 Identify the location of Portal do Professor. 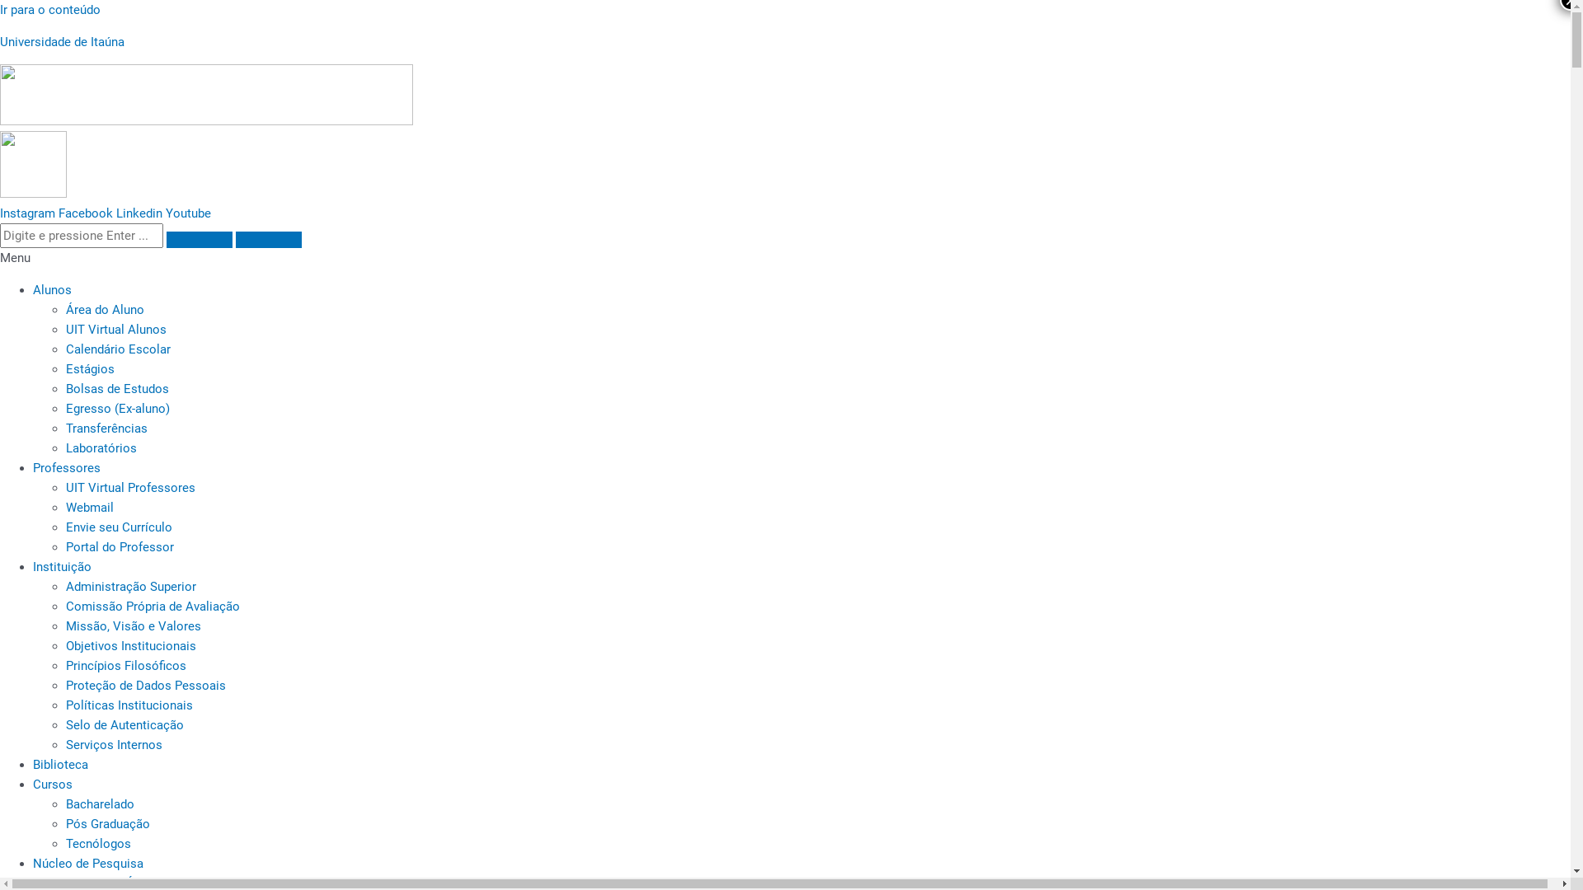
(120, 547).